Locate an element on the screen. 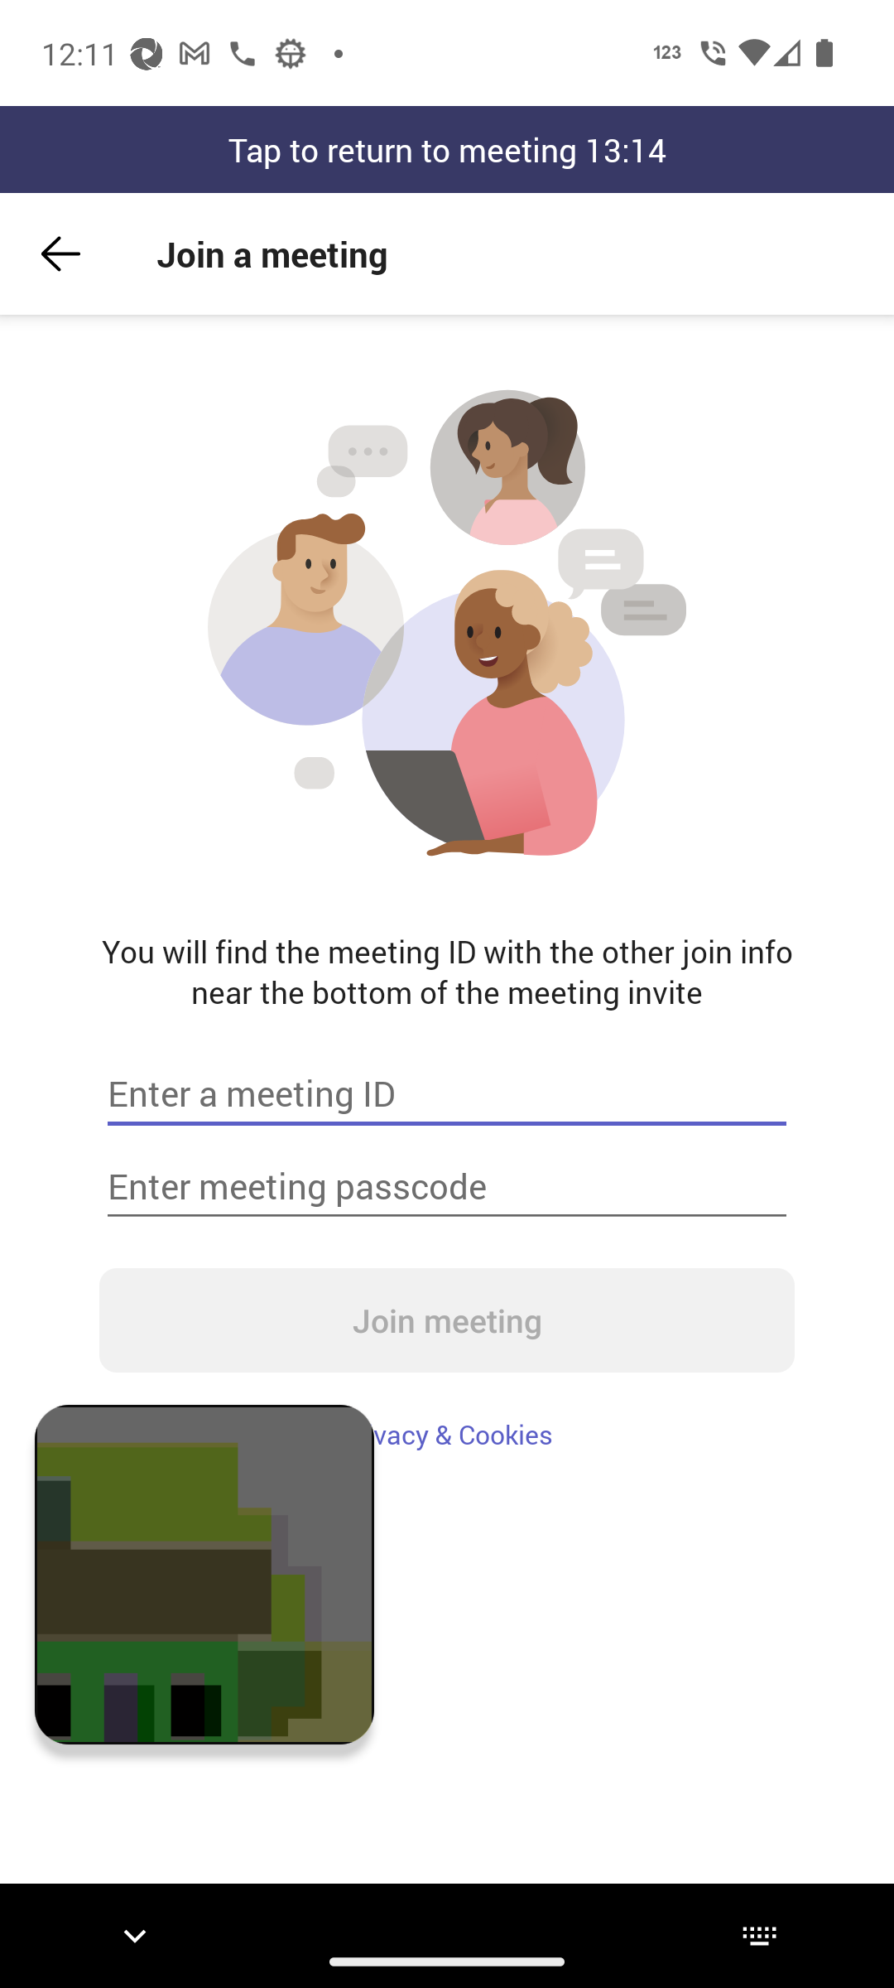 The width and height of the screenshot is (894, 1988). Enter a meeting ID is located at coordinates (447, 1093).